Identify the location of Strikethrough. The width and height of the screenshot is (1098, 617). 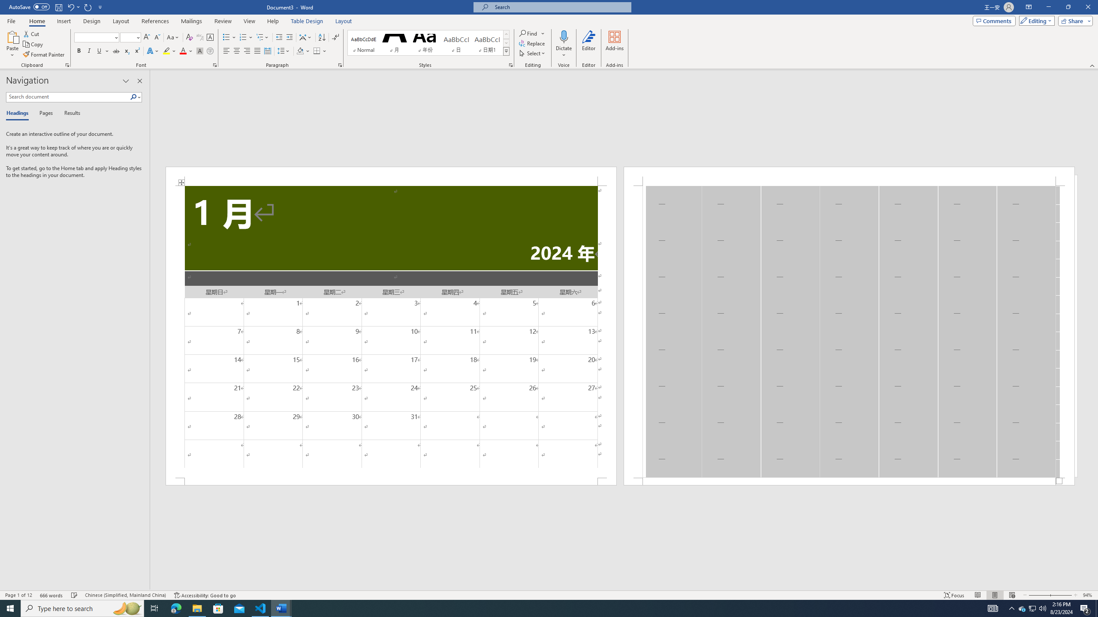
(116, 51).